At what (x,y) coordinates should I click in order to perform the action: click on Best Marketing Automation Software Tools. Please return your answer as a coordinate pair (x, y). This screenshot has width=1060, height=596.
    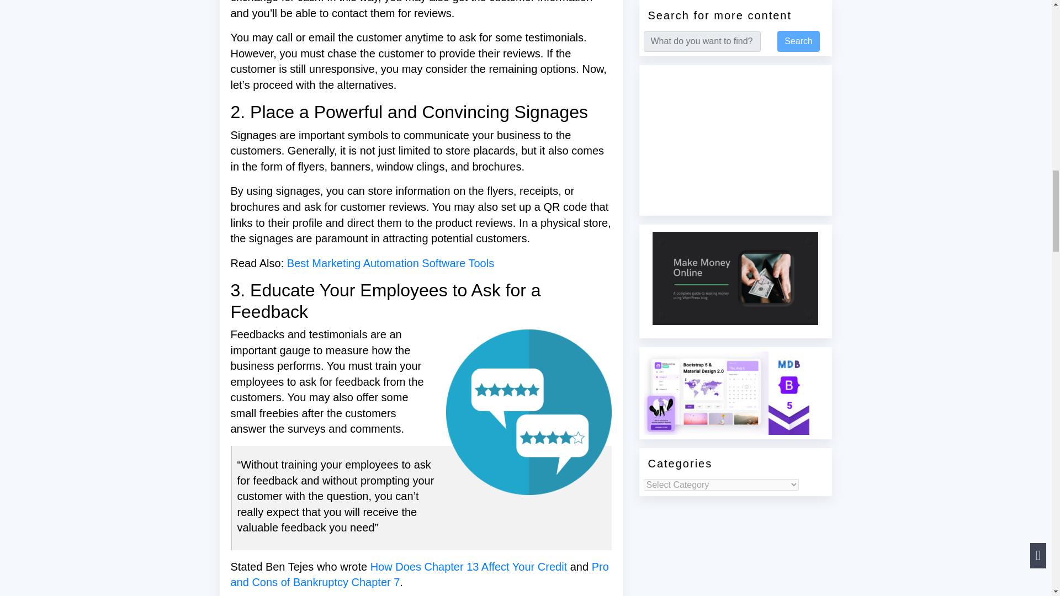
    Looking at the image, I should click on (390, 263).